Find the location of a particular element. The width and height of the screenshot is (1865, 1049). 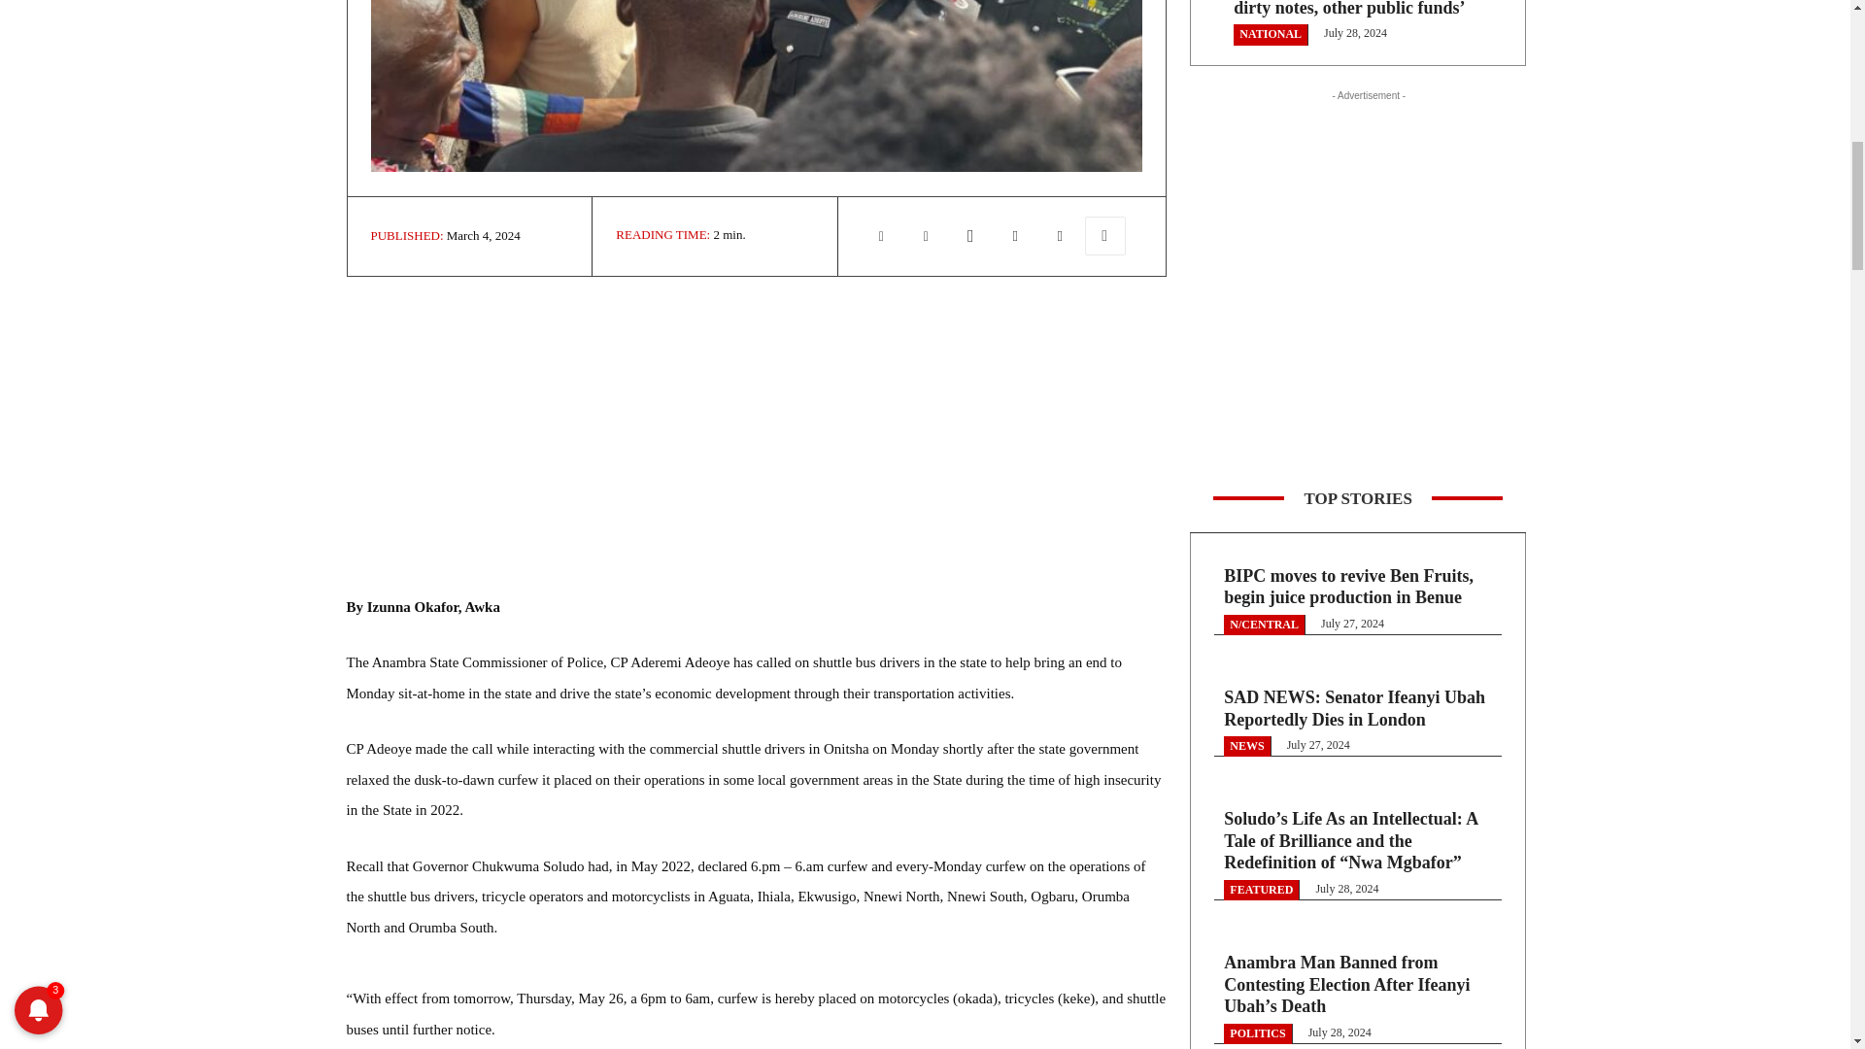

Twitter is located at coordinates (926, 235).